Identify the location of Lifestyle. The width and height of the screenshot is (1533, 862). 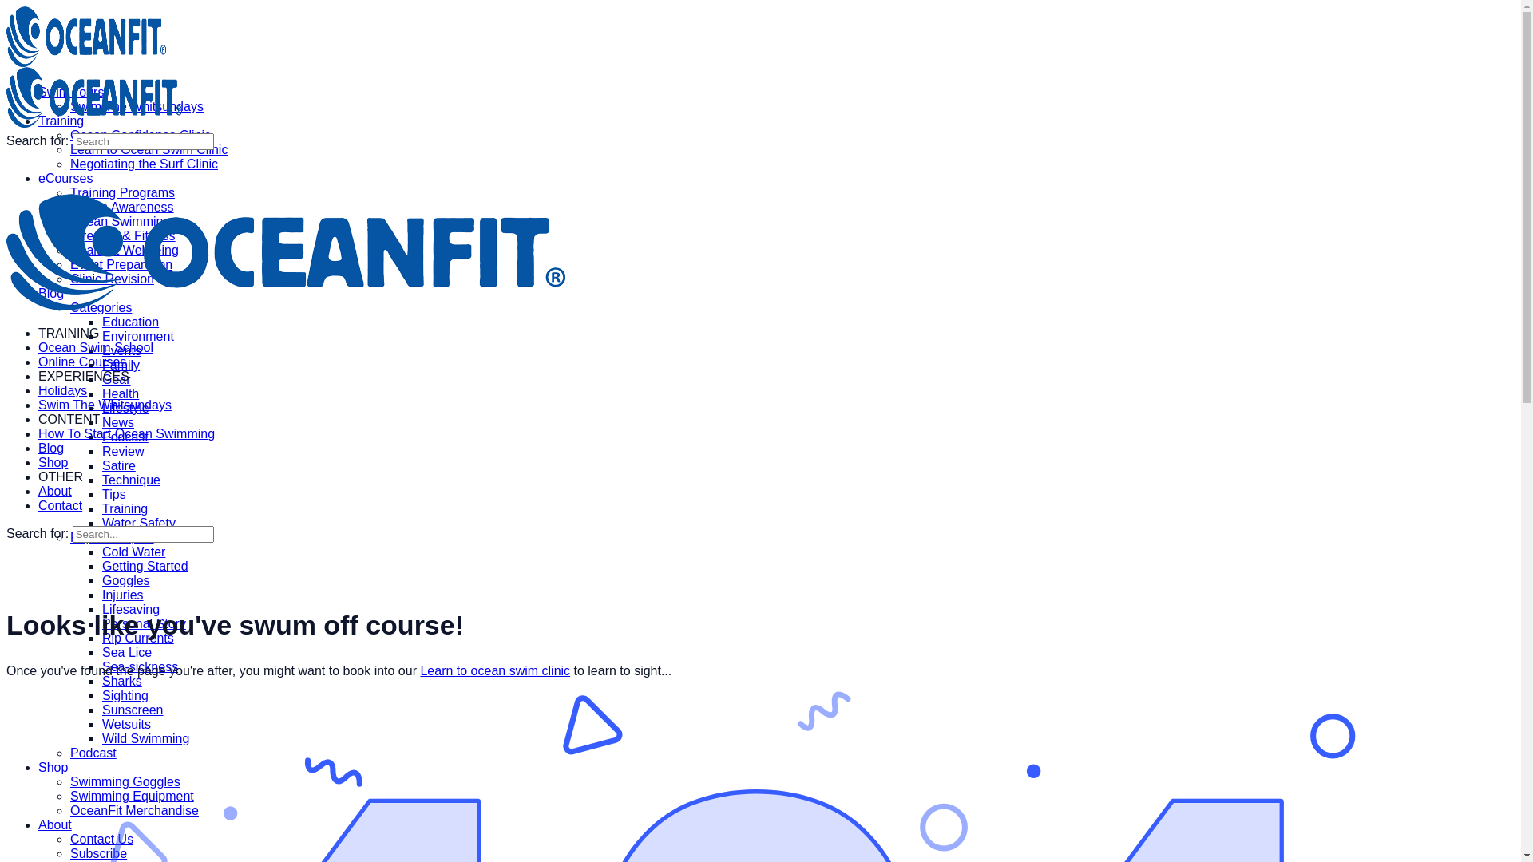
(126, 409).